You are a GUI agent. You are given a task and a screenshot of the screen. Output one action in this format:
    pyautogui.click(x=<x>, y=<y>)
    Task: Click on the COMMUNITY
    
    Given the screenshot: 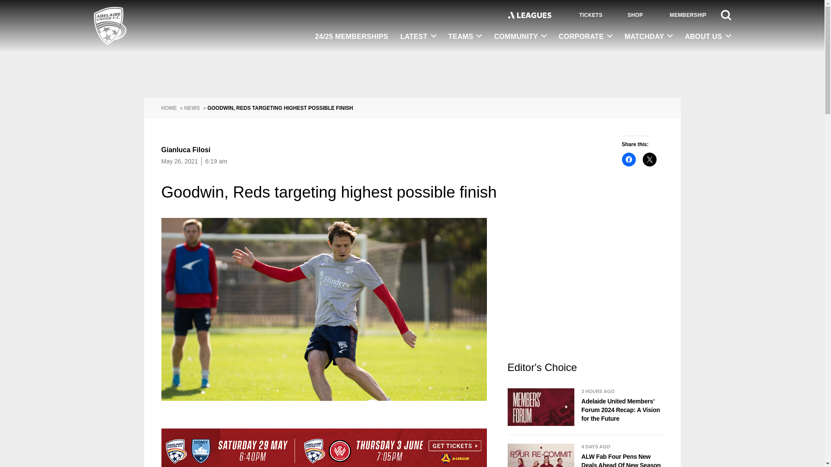 What is the action you would take?
    pyautogui.click(x=520, y=37)
    